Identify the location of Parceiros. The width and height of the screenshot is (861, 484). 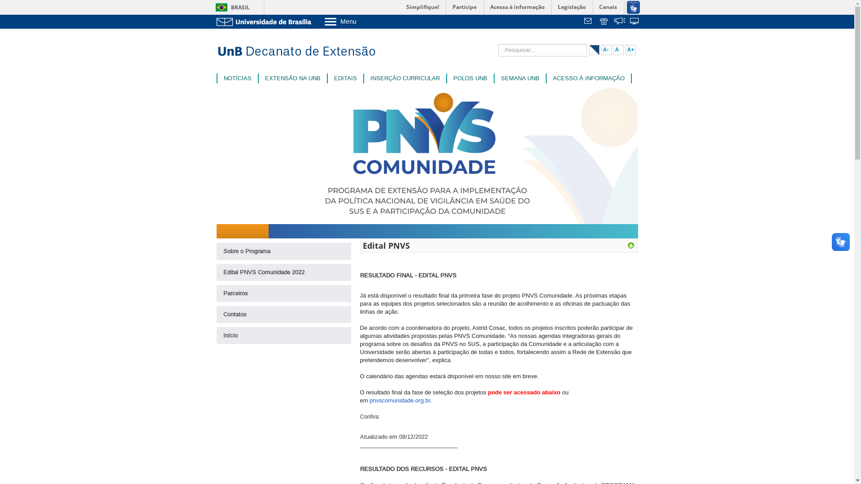
(283, 294).